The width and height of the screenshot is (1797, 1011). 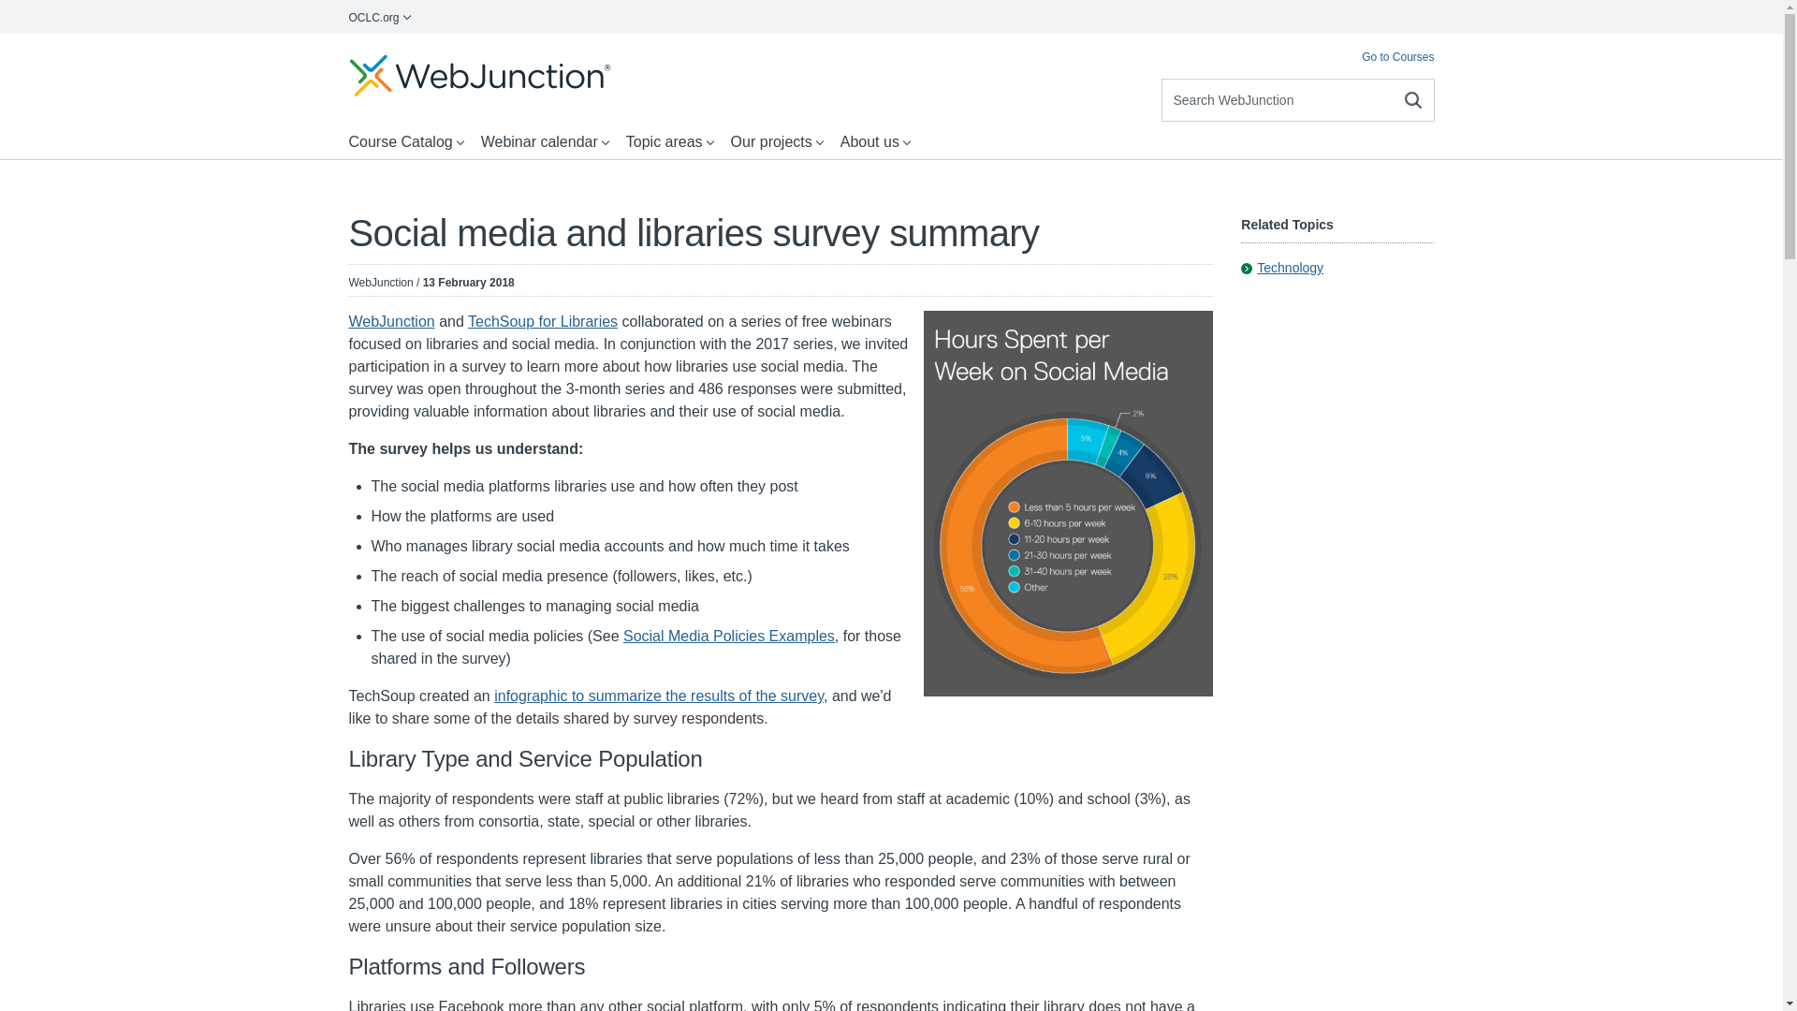 I want to click on Social Media Policies Examples, so click(x=729, y=635).